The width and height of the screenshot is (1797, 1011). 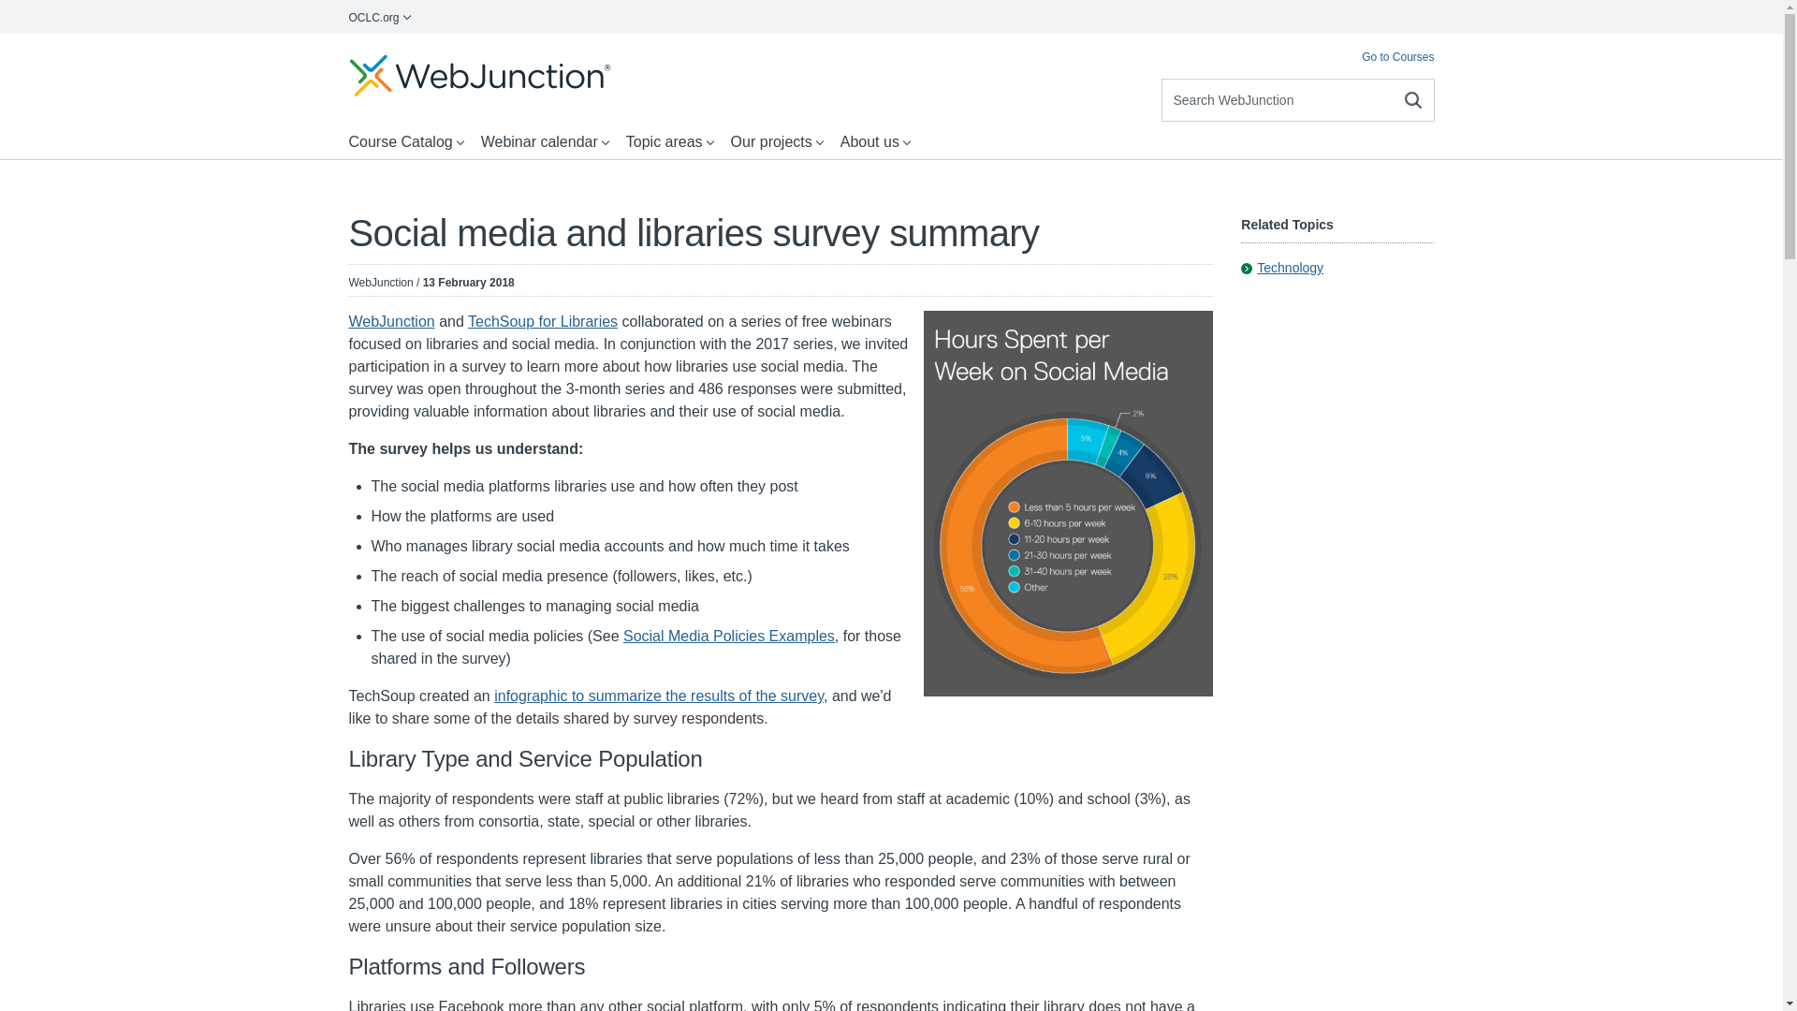 I want to click on Social Media Policies Examples, so click(x=729, y=635).